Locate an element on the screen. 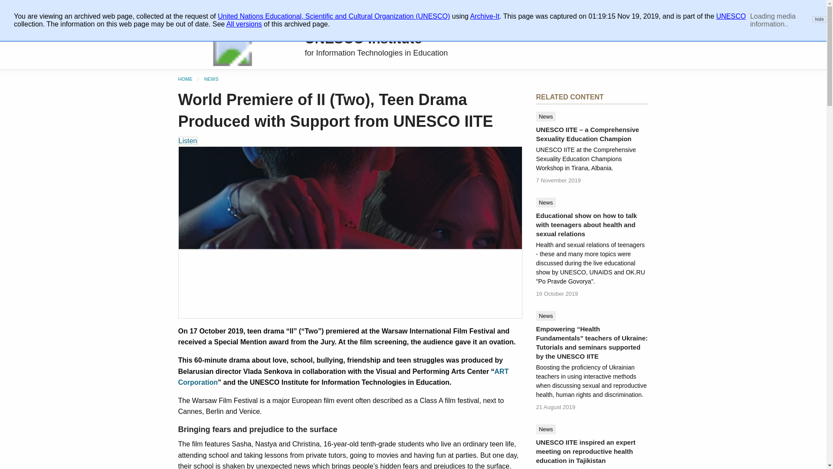  Listen to this page using ReadSpeaker webReader is located at coordinates (187, 141).